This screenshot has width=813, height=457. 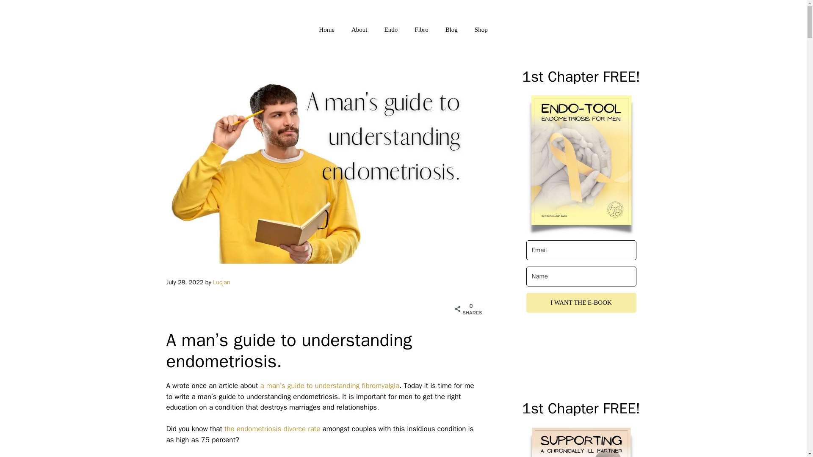 What do you see at coordinates (451, 30) in the screenshot?
I see `Blog` at bounding box center [451, 30].